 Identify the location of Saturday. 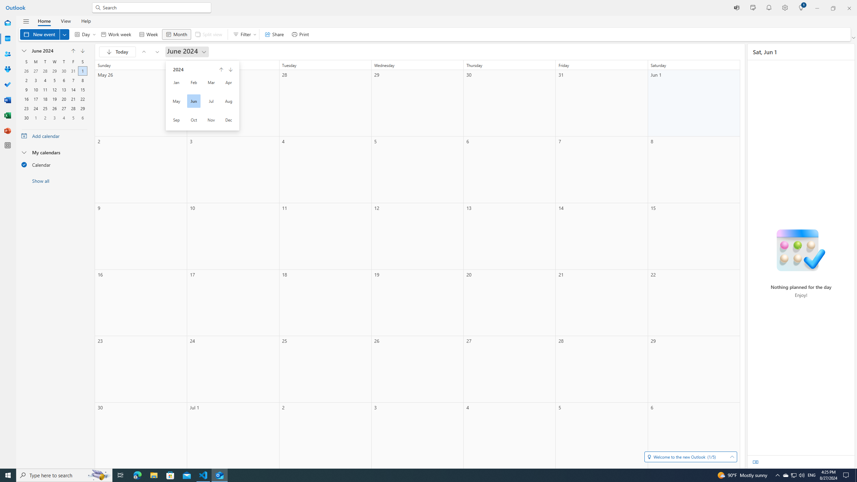
(82, 62).